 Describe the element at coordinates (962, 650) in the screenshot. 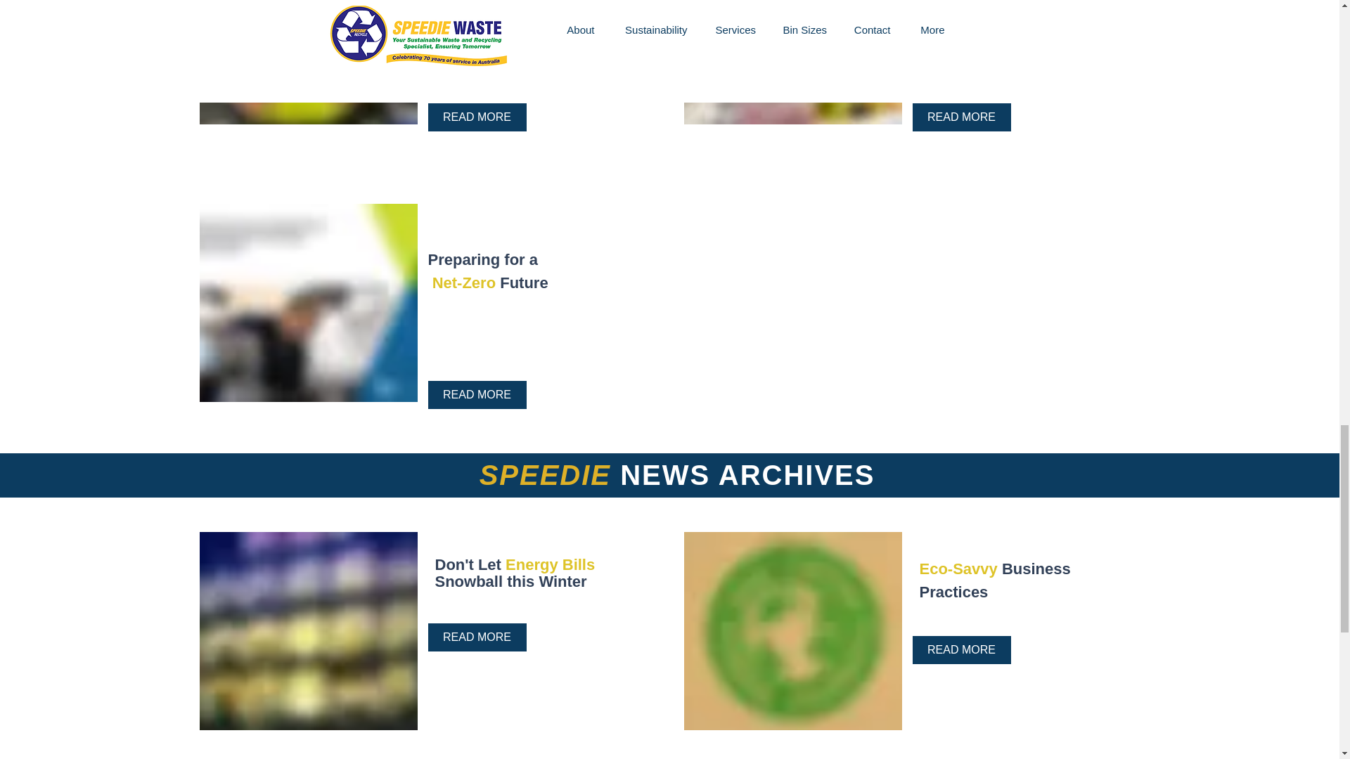

I see `READ MORE` at that location.